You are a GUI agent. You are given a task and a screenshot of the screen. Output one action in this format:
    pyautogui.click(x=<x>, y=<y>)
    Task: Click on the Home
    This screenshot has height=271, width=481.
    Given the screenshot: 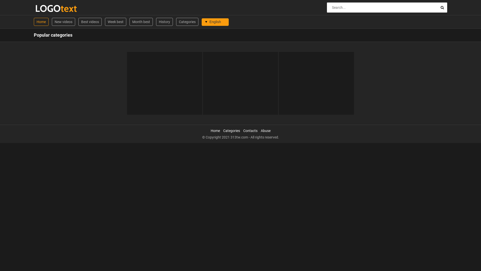 What is the action you would take?
    pyautogui.click(x=215, y=131)
    